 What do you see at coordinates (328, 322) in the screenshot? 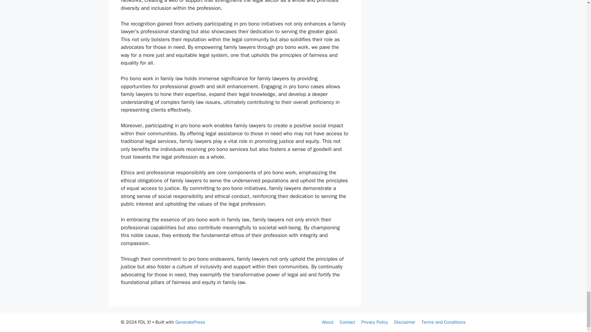
I see `About` at bounding box center [328, 322].